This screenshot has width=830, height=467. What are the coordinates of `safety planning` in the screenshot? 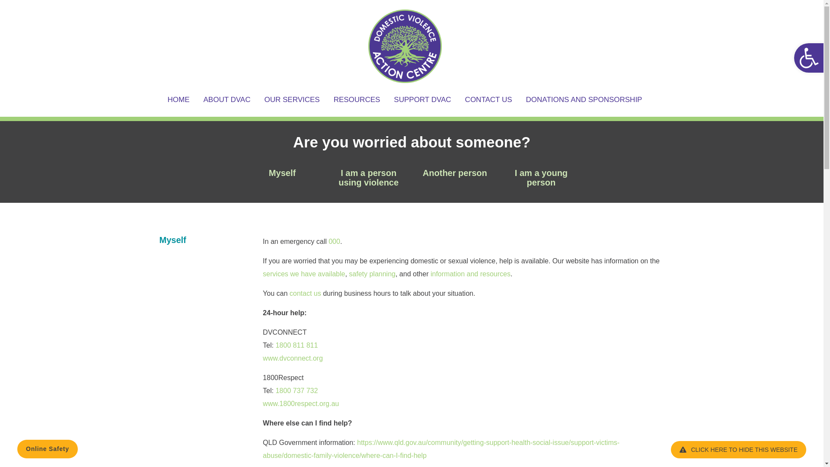 It's located at (372, 274).